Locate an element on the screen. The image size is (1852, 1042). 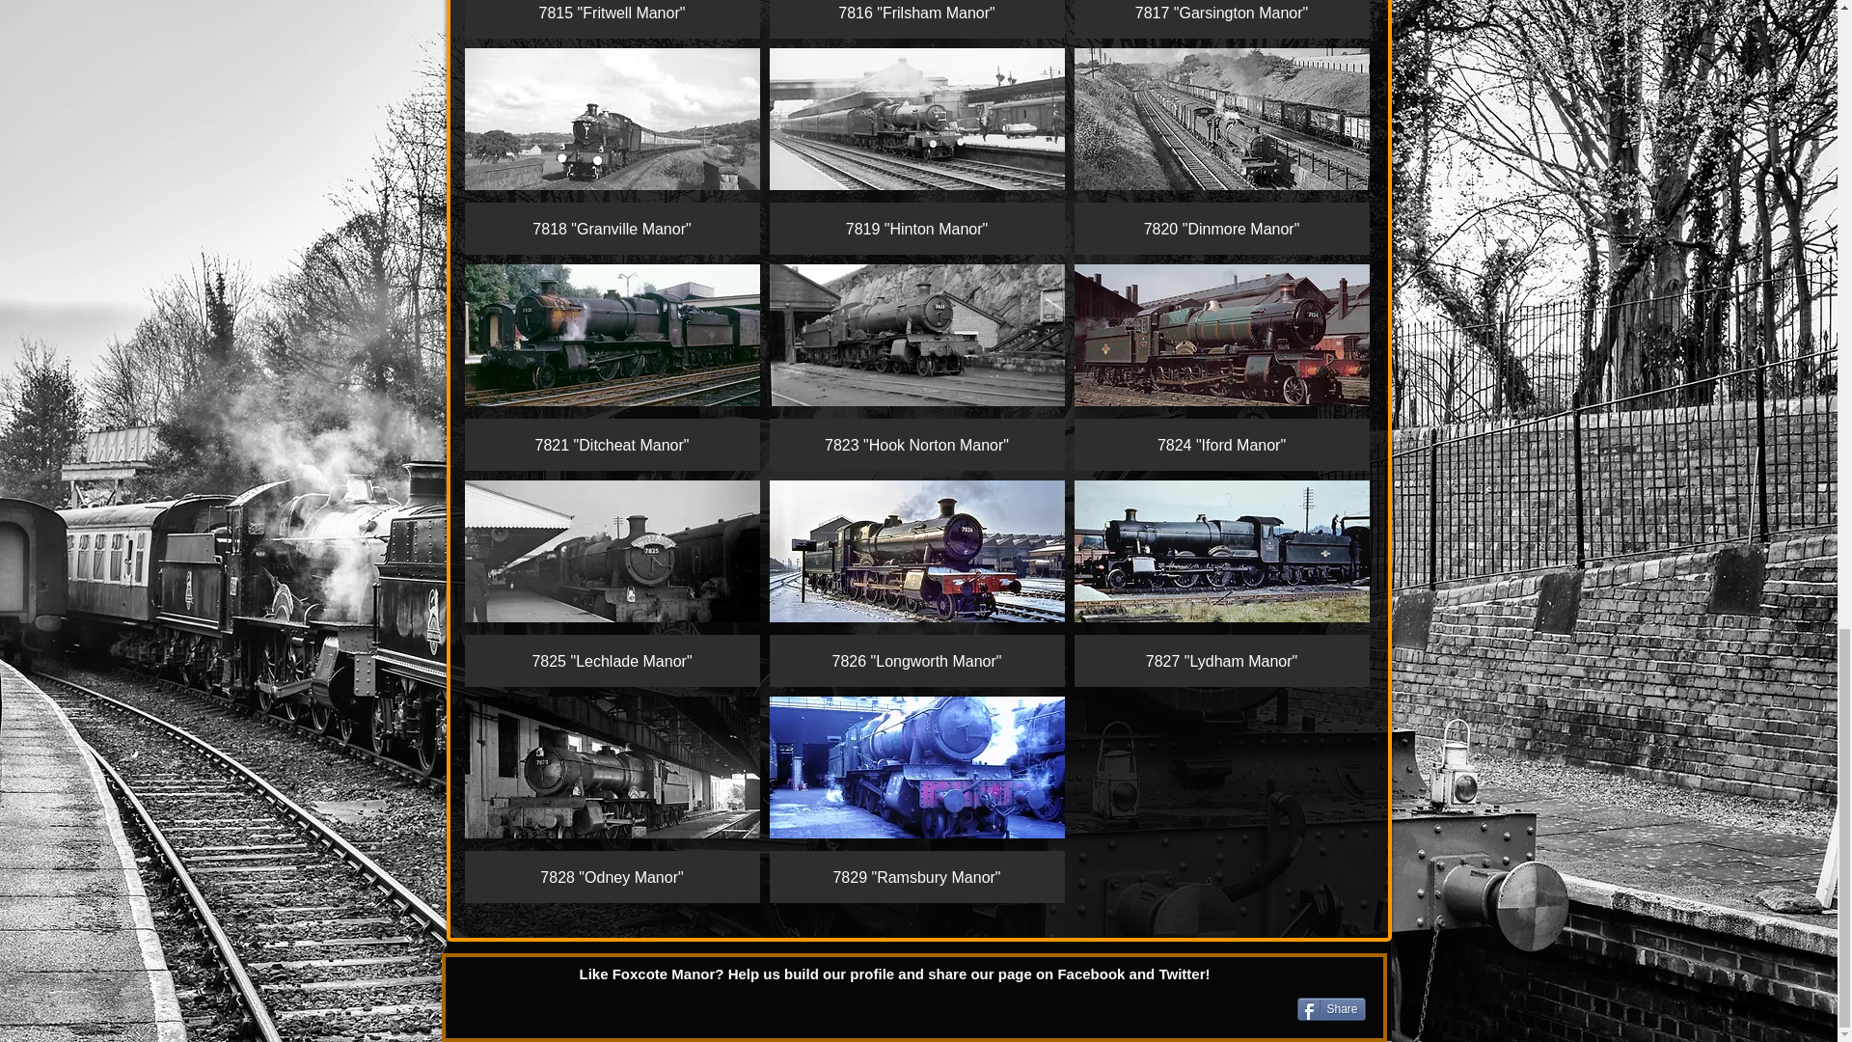
Facebook Like is located at coordinates (1163, 1007).